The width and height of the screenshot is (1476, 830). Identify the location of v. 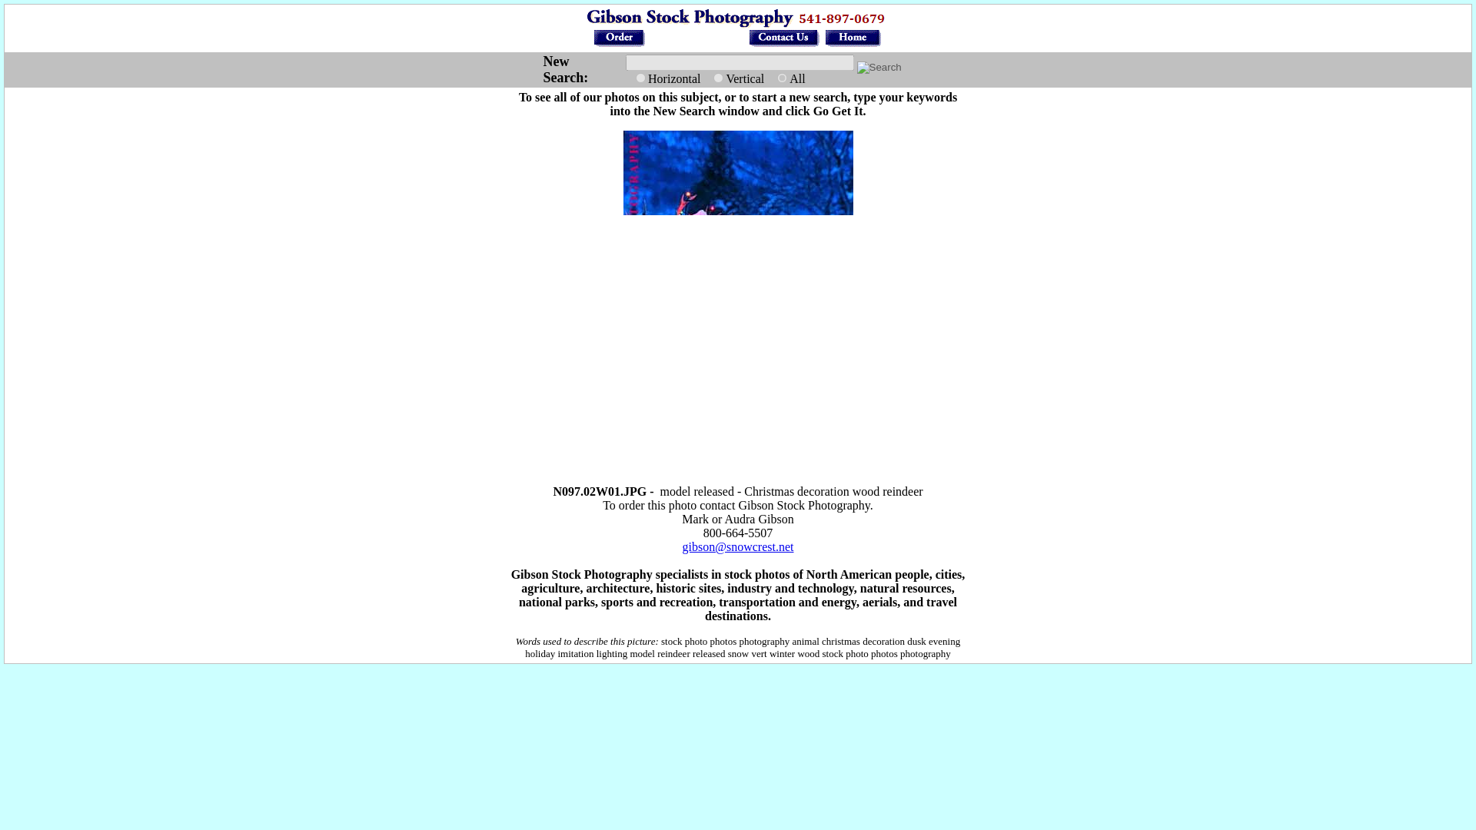
(718, 77).